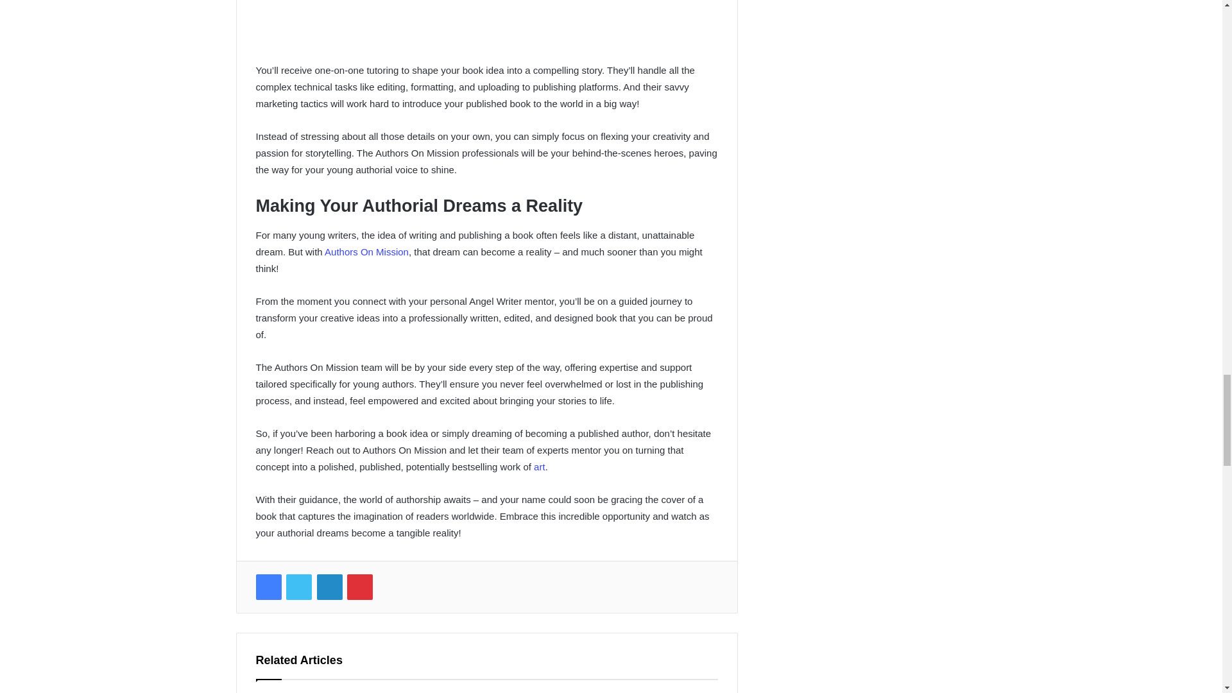 The height and width of the screenshot is (693, 1232). I want to click on Advertisement, so click(486, 31).